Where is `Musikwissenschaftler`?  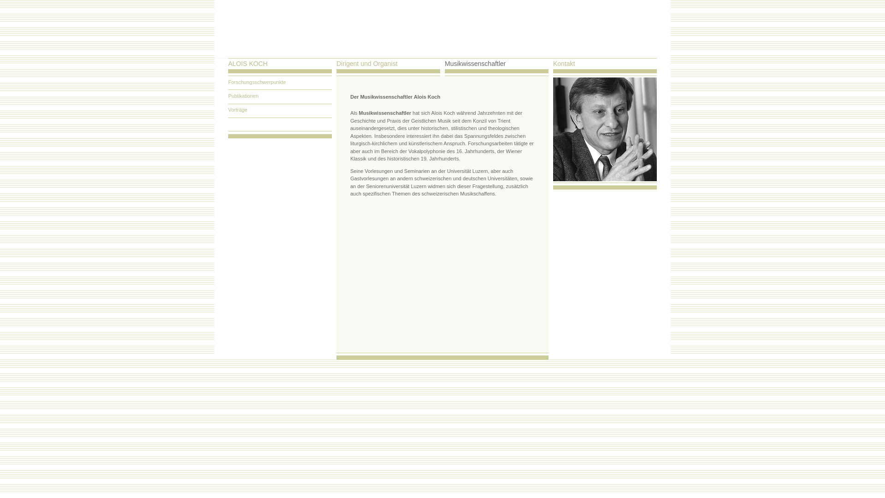 Musikwissenschaftler is located at coordinates (475, 65).